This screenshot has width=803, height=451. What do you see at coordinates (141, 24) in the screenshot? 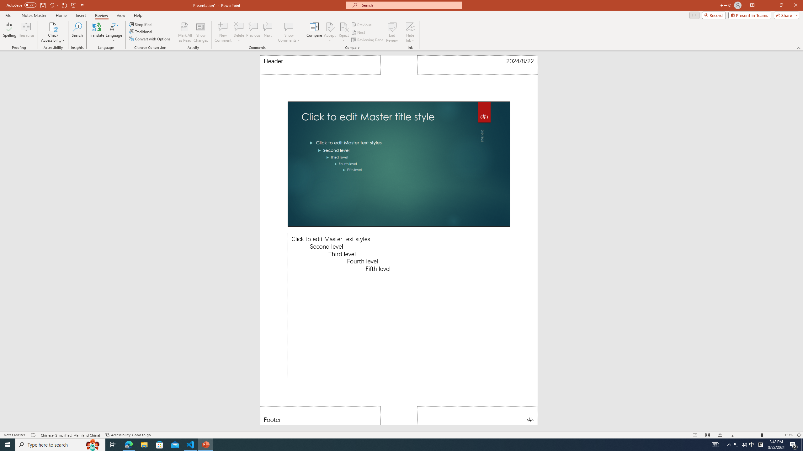
I see `Simplified` at bounding box center [141, 24].